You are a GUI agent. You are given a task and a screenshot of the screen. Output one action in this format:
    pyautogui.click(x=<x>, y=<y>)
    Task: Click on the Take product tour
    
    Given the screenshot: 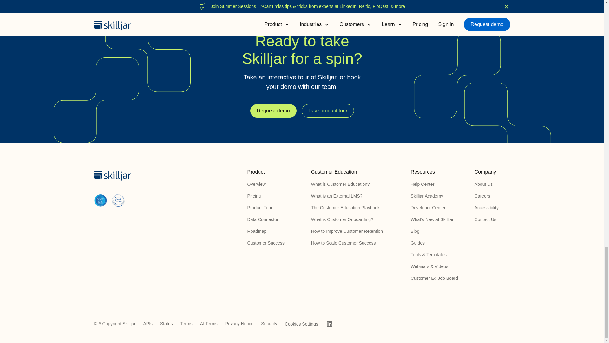 What is the action you would take?
    pyautogui.click(x=328, y=111)
    